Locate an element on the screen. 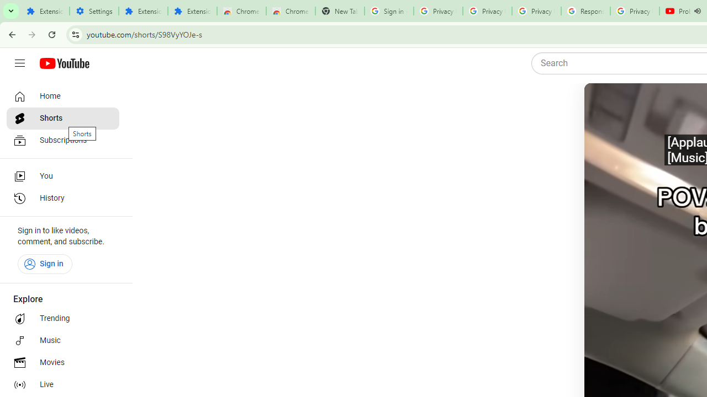 Image resolution: width=707 pixels, height=397 pixels. Settings is located at coordinates (94, 11).